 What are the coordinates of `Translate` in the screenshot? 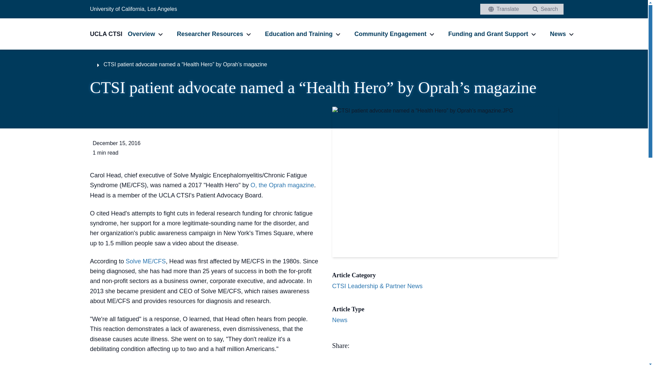 It's located at (502, 9).